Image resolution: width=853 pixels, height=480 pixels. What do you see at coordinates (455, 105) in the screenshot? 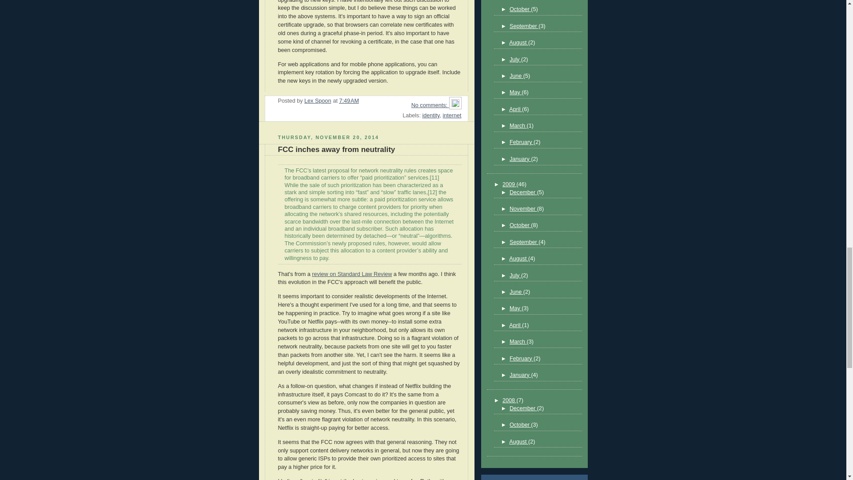
I see `Edit Post` at bounding box center [455, 105].